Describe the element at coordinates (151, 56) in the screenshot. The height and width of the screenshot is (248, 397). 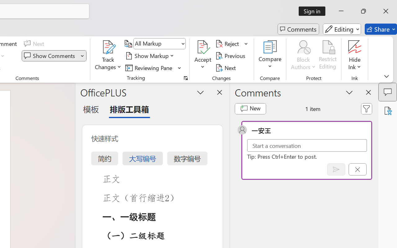
I see `Show Markup` at that location.